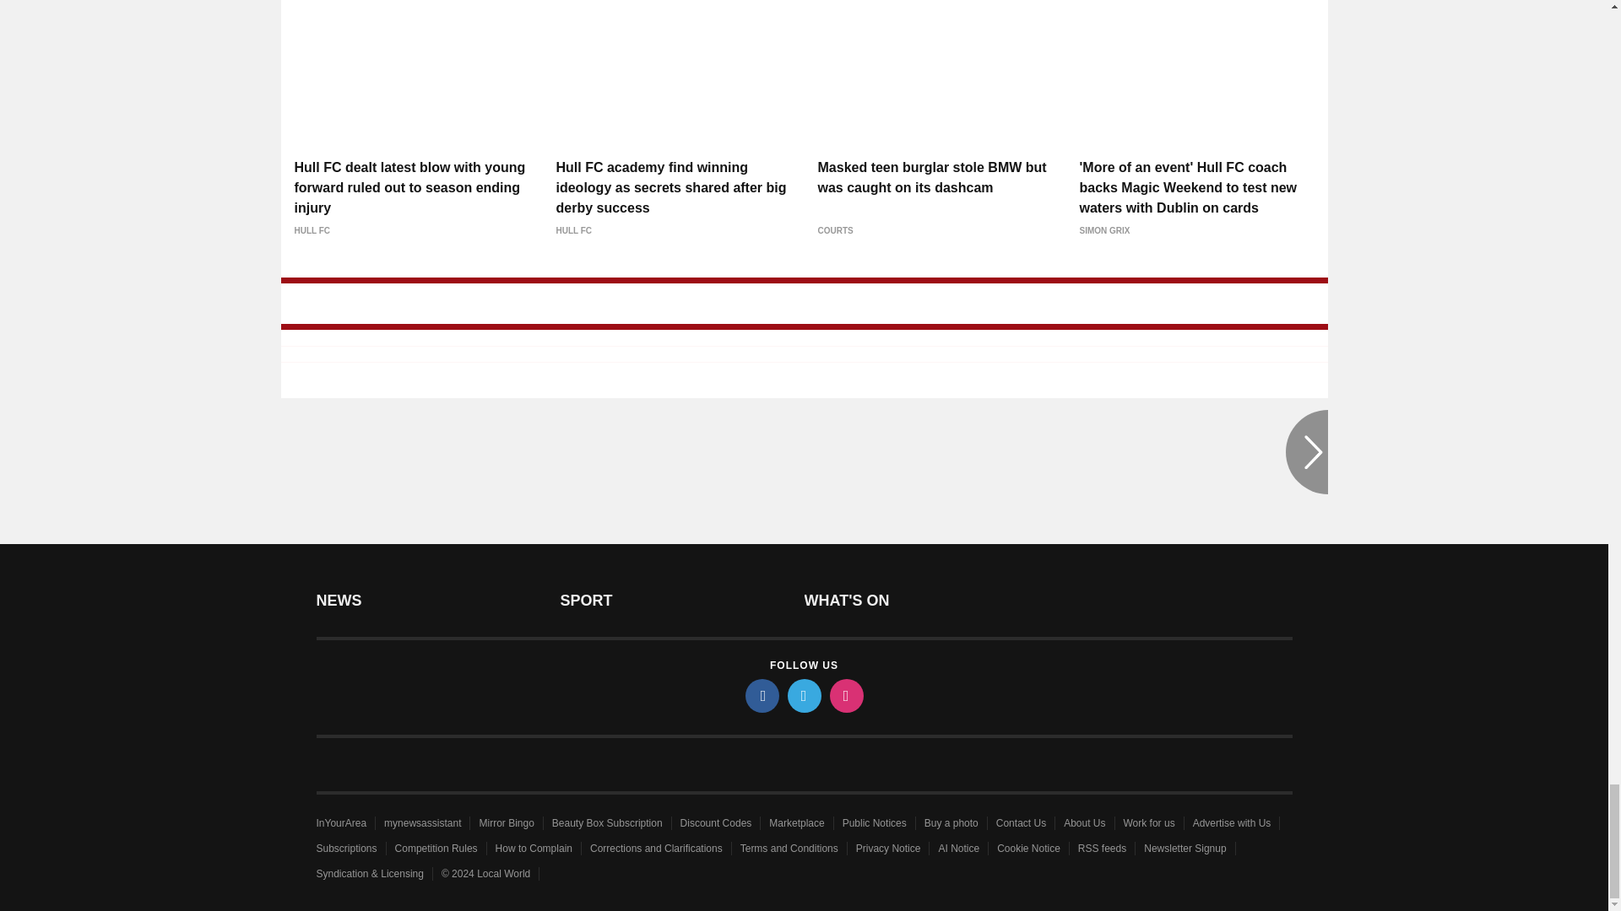 Image resolution: width=1621 pixels, height=911 pixels. What do you see at coordinates (761, 695) in the screenshot?
I see `facebook` at bounding box center [761, 695].